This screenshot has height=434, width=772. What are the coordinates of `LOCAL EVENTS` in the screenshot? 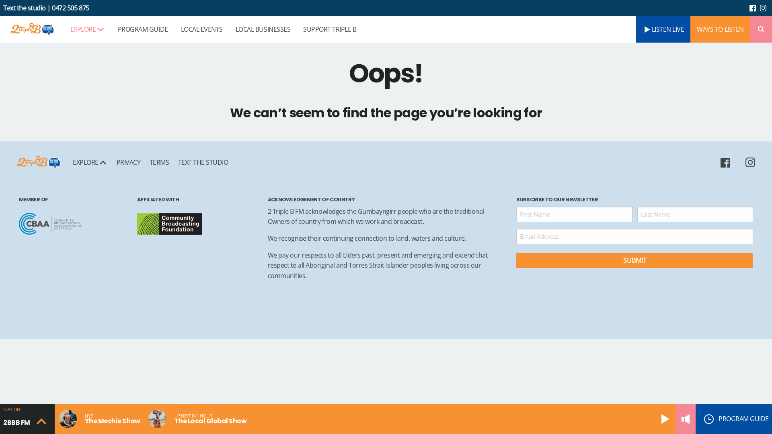 It's located at (202, 29).